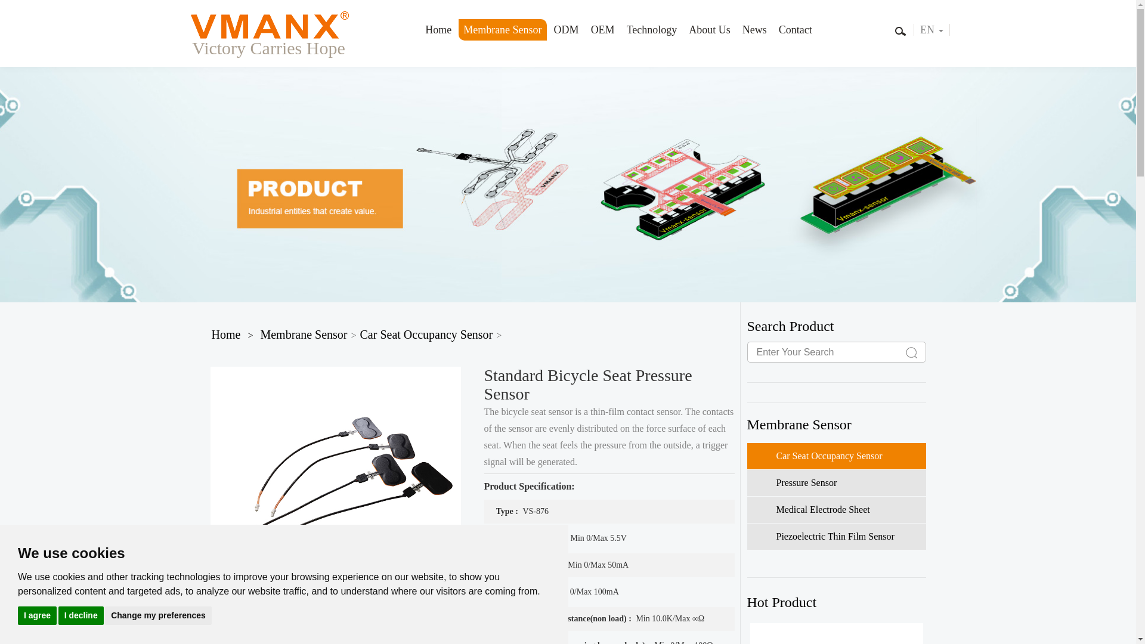  What do you see at coordinates (796, 30) in the screenshot?
I see `Contact` at bounding box center [796, 30].